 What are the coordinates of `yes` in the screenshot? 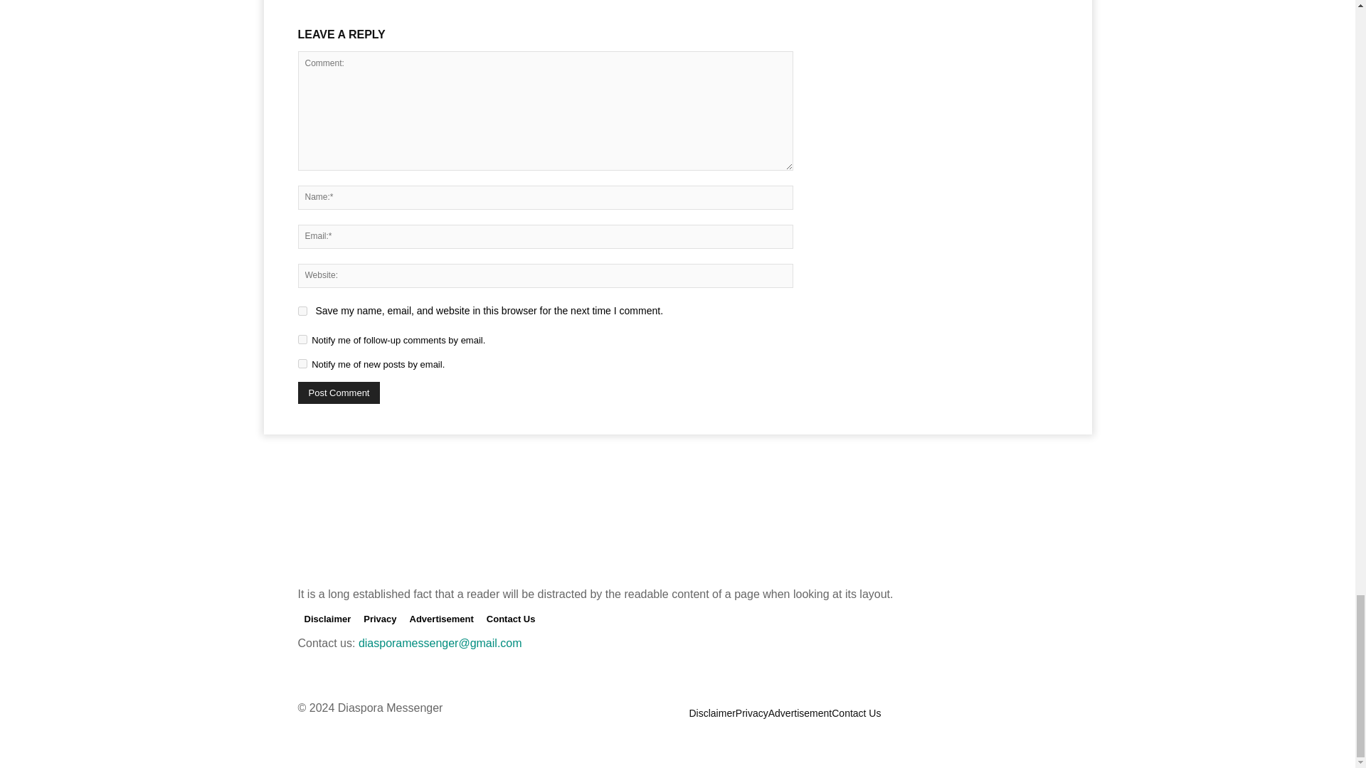 It's located at (302, 310).